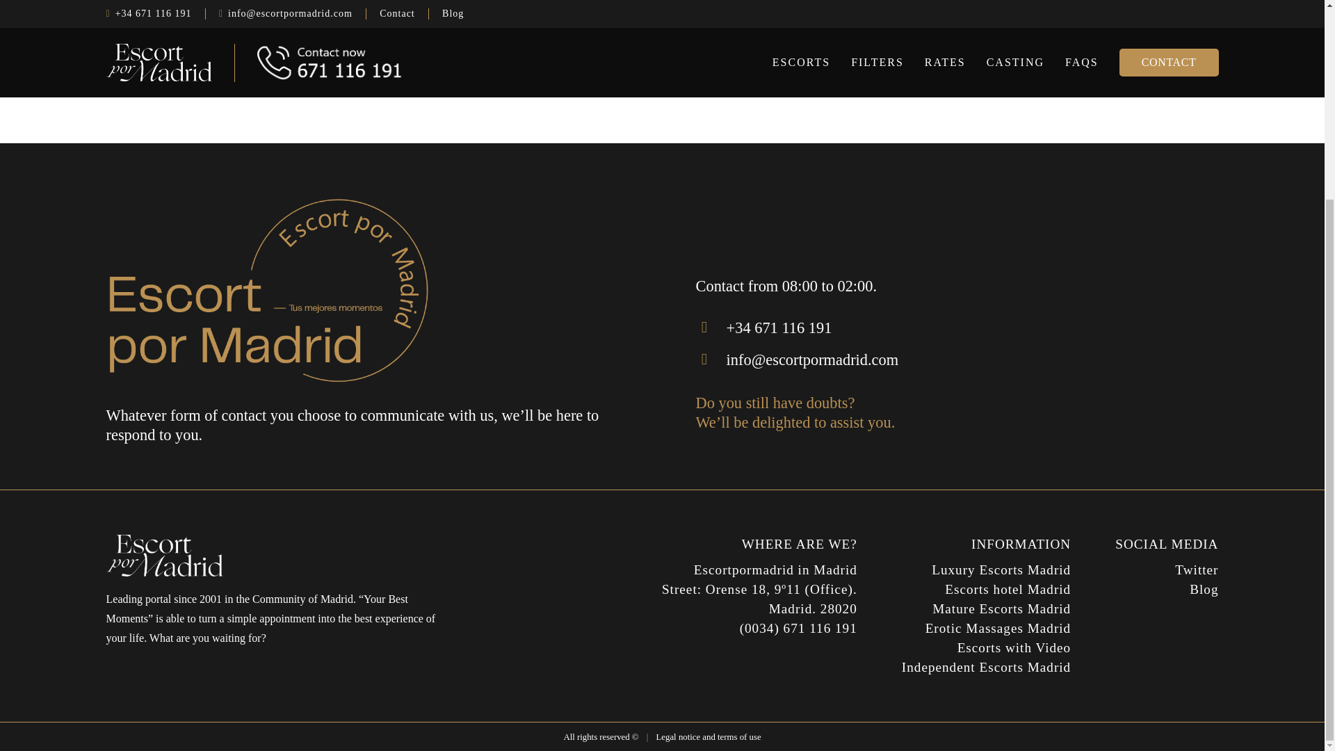 Image resolution: width=1335 pixels, height=751 pixels. I want to click on Luxury Escorts Madrid, so click(1001, 570).